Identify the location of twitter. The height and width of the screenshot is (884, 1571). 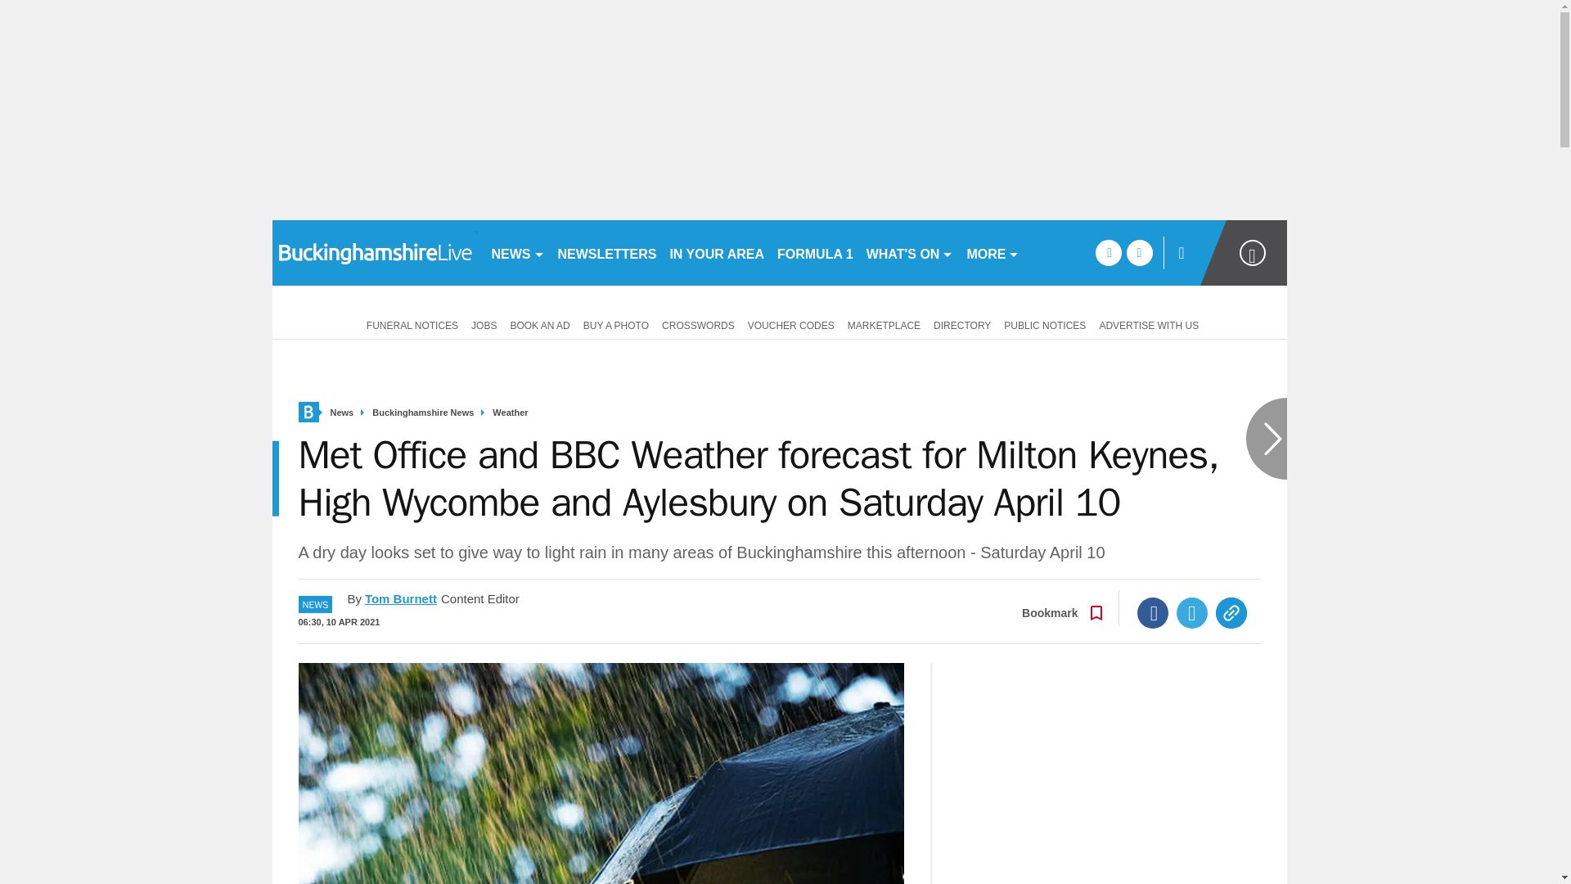
(1139, 252).